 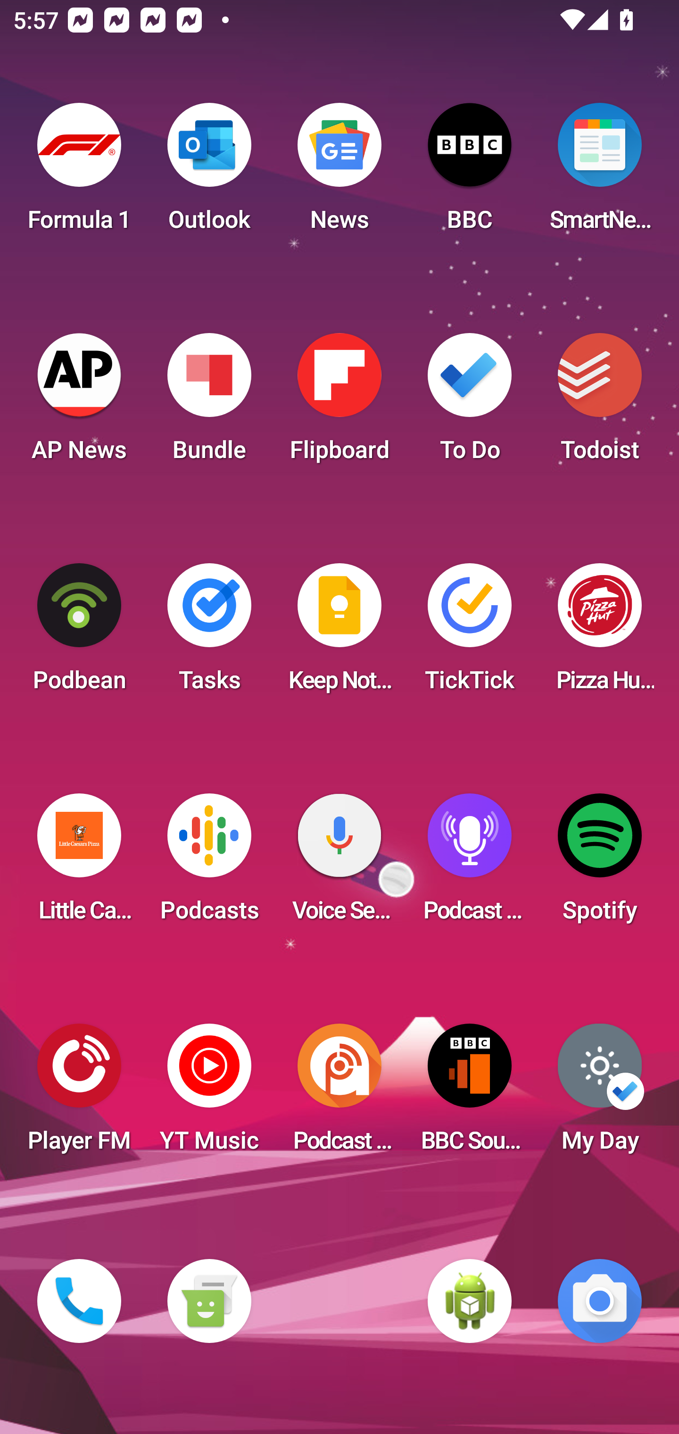 What do you see at coordinates (79, 403) in the screenshot?
I see `AP News` at bounding box center [79, 403].